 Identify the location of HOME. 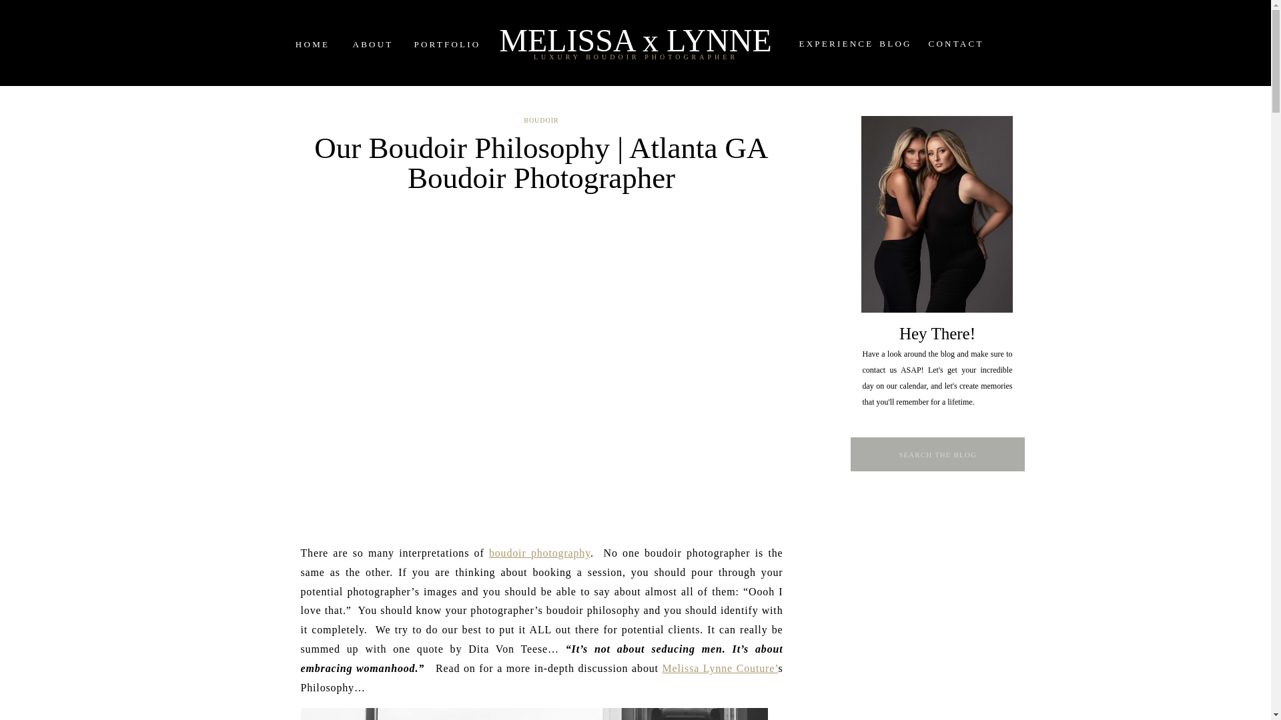
(312, 43).